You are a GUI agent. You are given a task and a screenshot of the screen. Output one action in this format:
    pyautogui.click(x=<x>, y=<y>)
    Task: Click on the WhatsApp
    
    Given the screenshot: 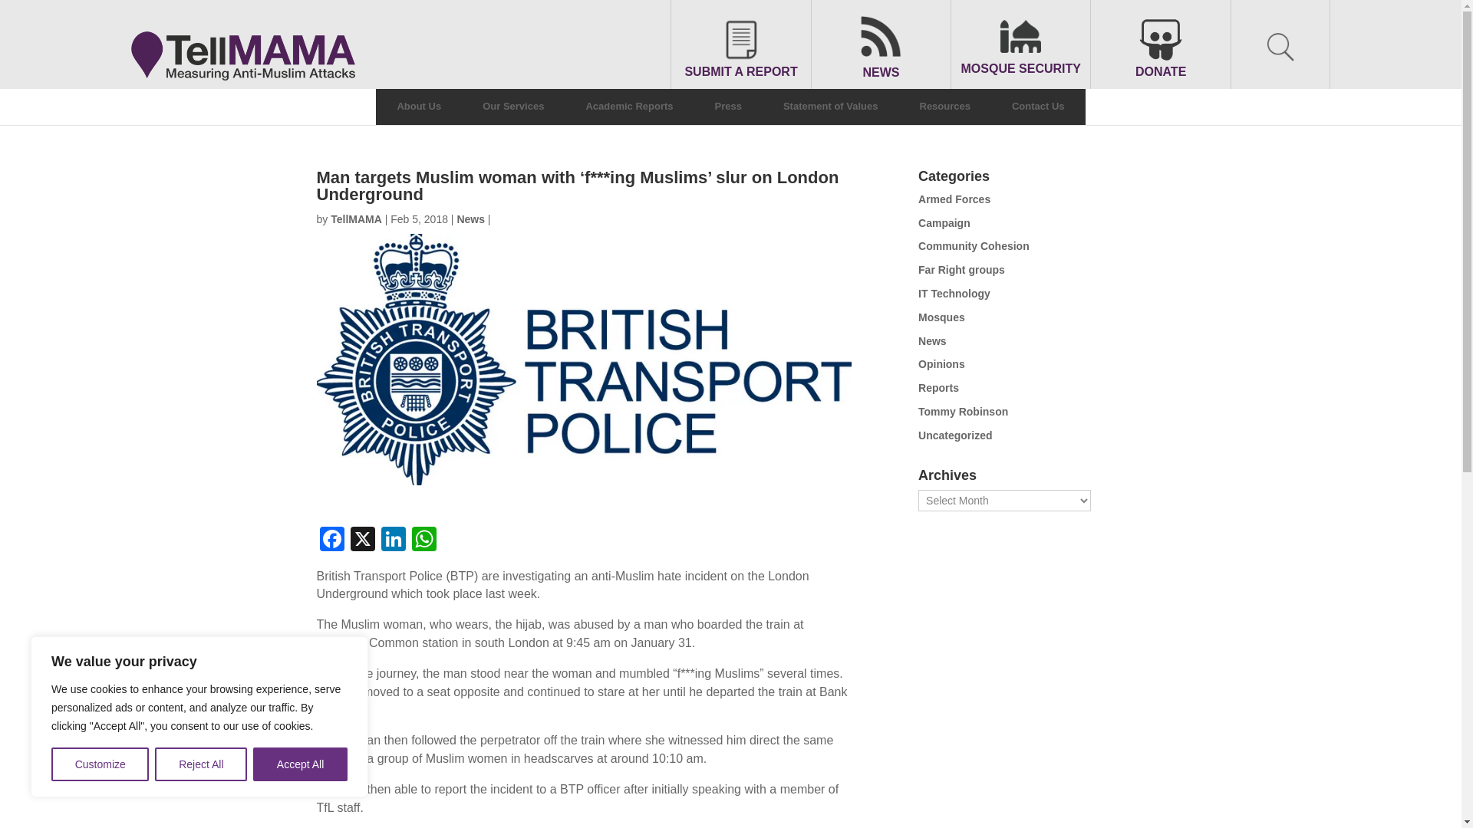 What is the action you would take?
    pyautogui.click(x=423, y=540)
    